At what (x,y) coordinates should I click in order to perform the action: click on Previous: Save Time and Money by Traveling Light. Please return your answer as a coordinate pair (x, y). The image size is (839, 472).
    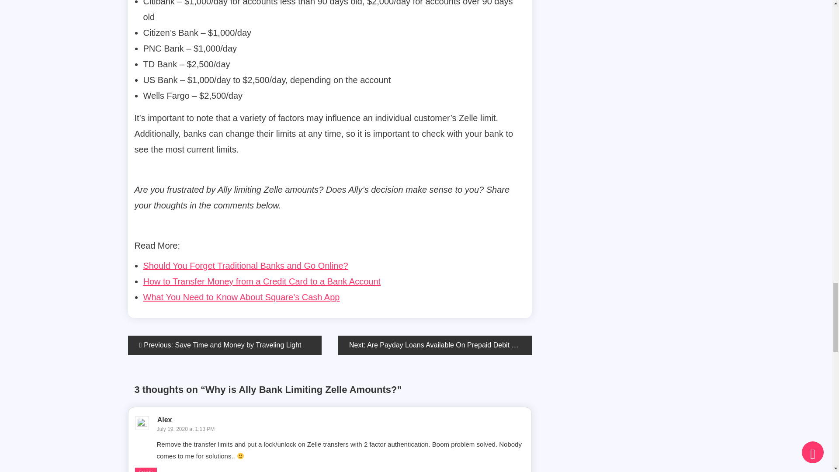
    Looking at the image, I should click on (224, 345).